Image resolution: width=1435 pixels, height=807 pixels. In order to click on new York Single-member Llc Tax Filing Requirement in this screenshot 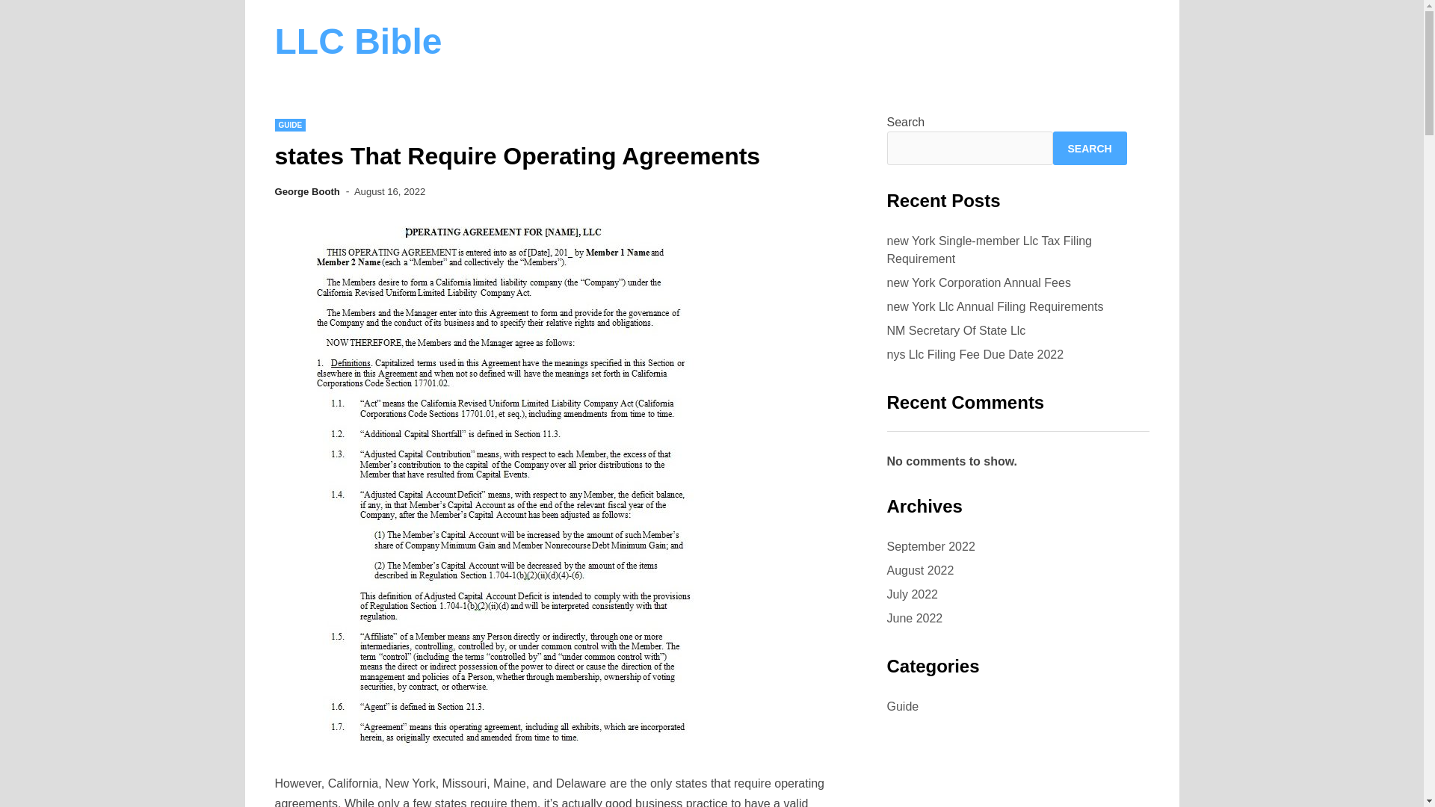, I will do `click(990, 250)`.